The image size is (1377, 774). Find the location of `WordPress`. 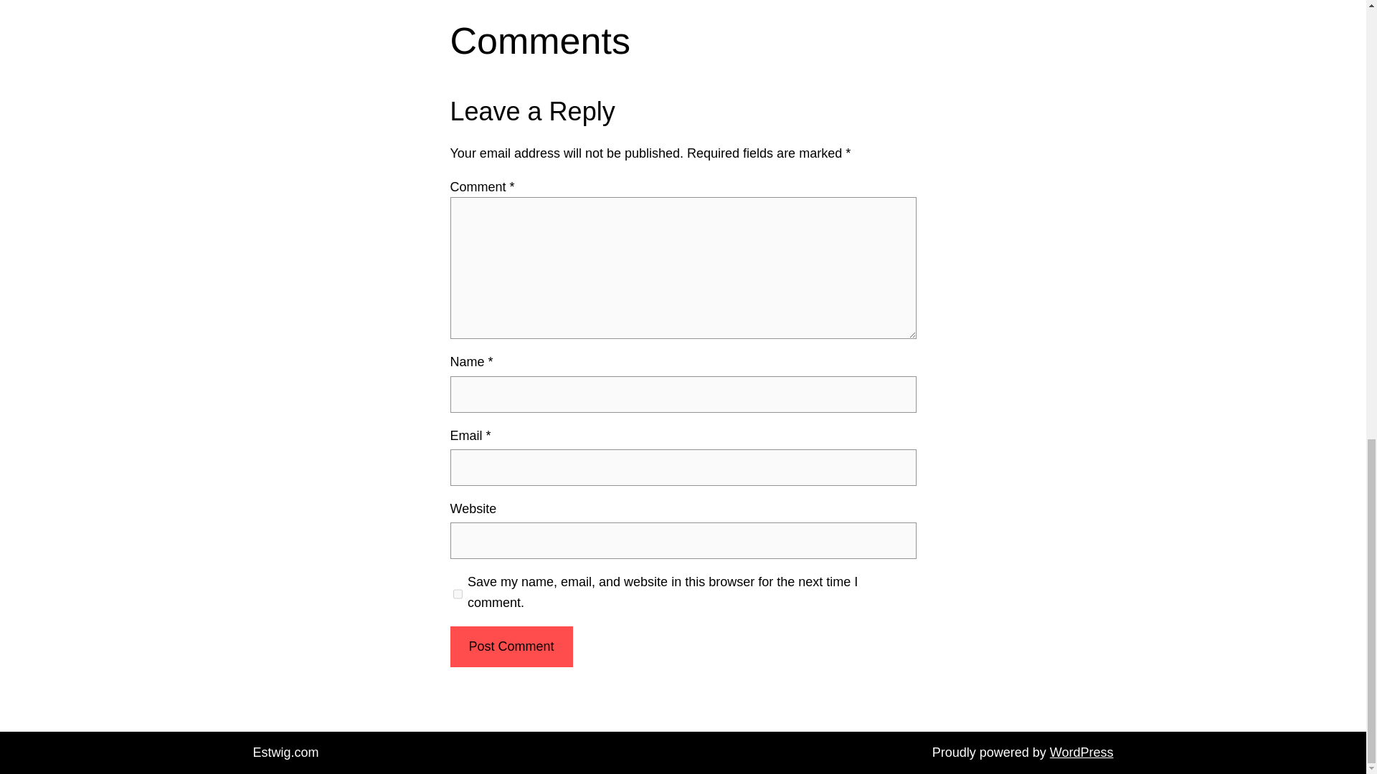

WordPress is located at coordinates (1082, 752).